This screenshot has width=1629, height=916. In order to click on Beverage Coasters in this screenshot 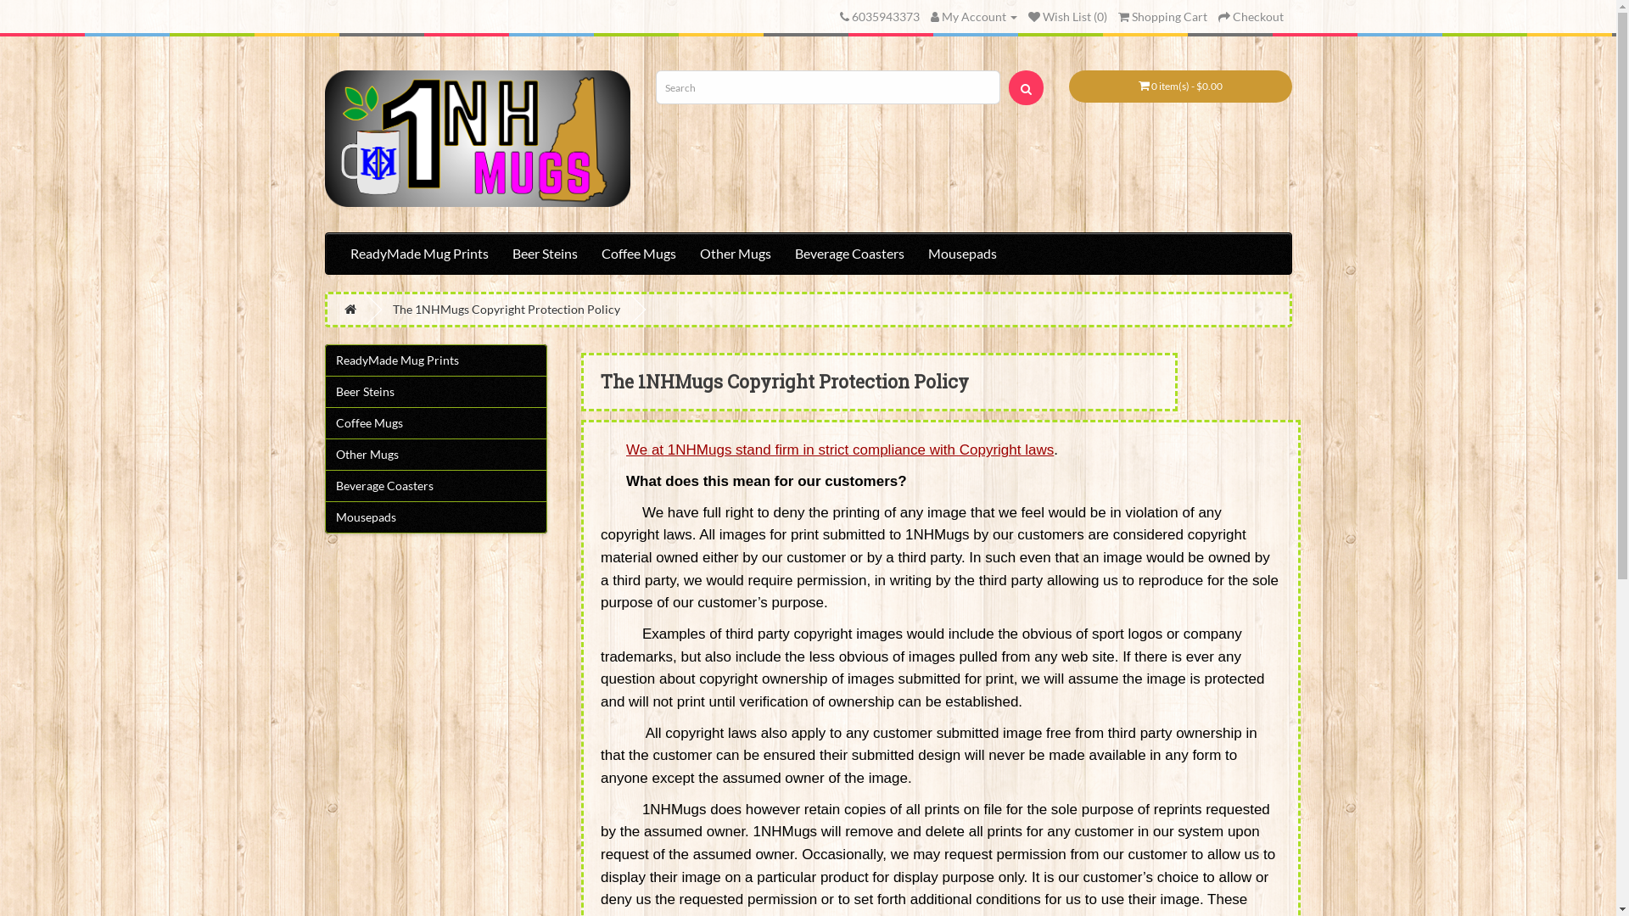, I will do `click(436, 486)`.